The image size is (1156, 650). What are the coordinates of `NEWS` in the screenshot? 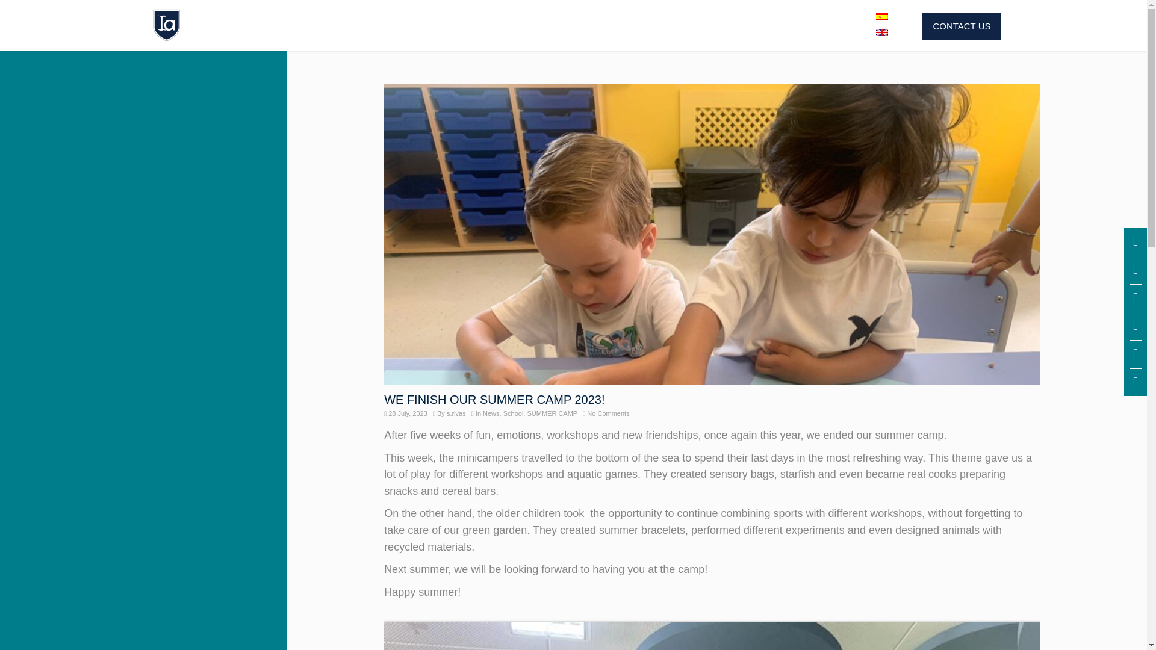 It's located at (735, 25).